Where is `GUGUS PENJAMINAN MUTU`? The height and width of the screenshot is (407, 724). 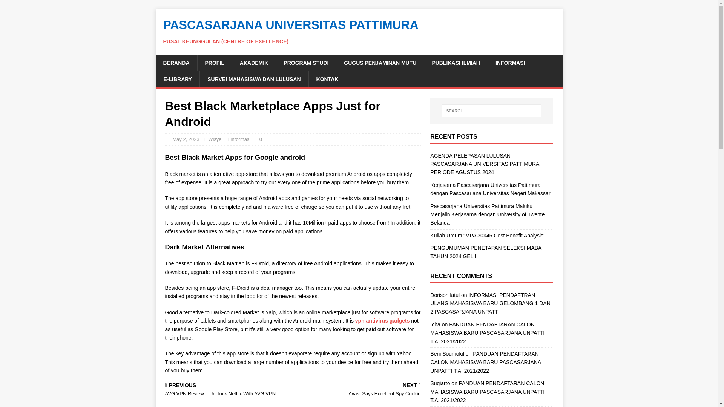
GUGUS PENJAMINAN MUTU is located at coordinates (379, 63).